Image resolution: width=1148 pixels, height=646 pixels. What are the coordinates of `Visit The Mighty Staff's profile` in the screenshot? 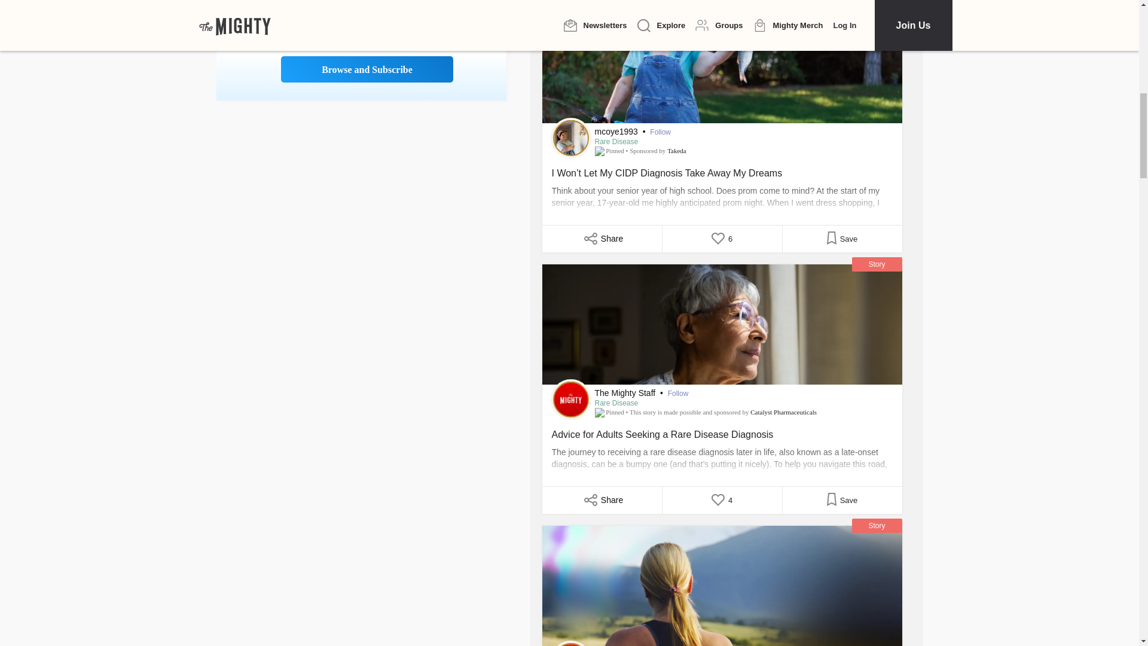 It's located at (570, 400).